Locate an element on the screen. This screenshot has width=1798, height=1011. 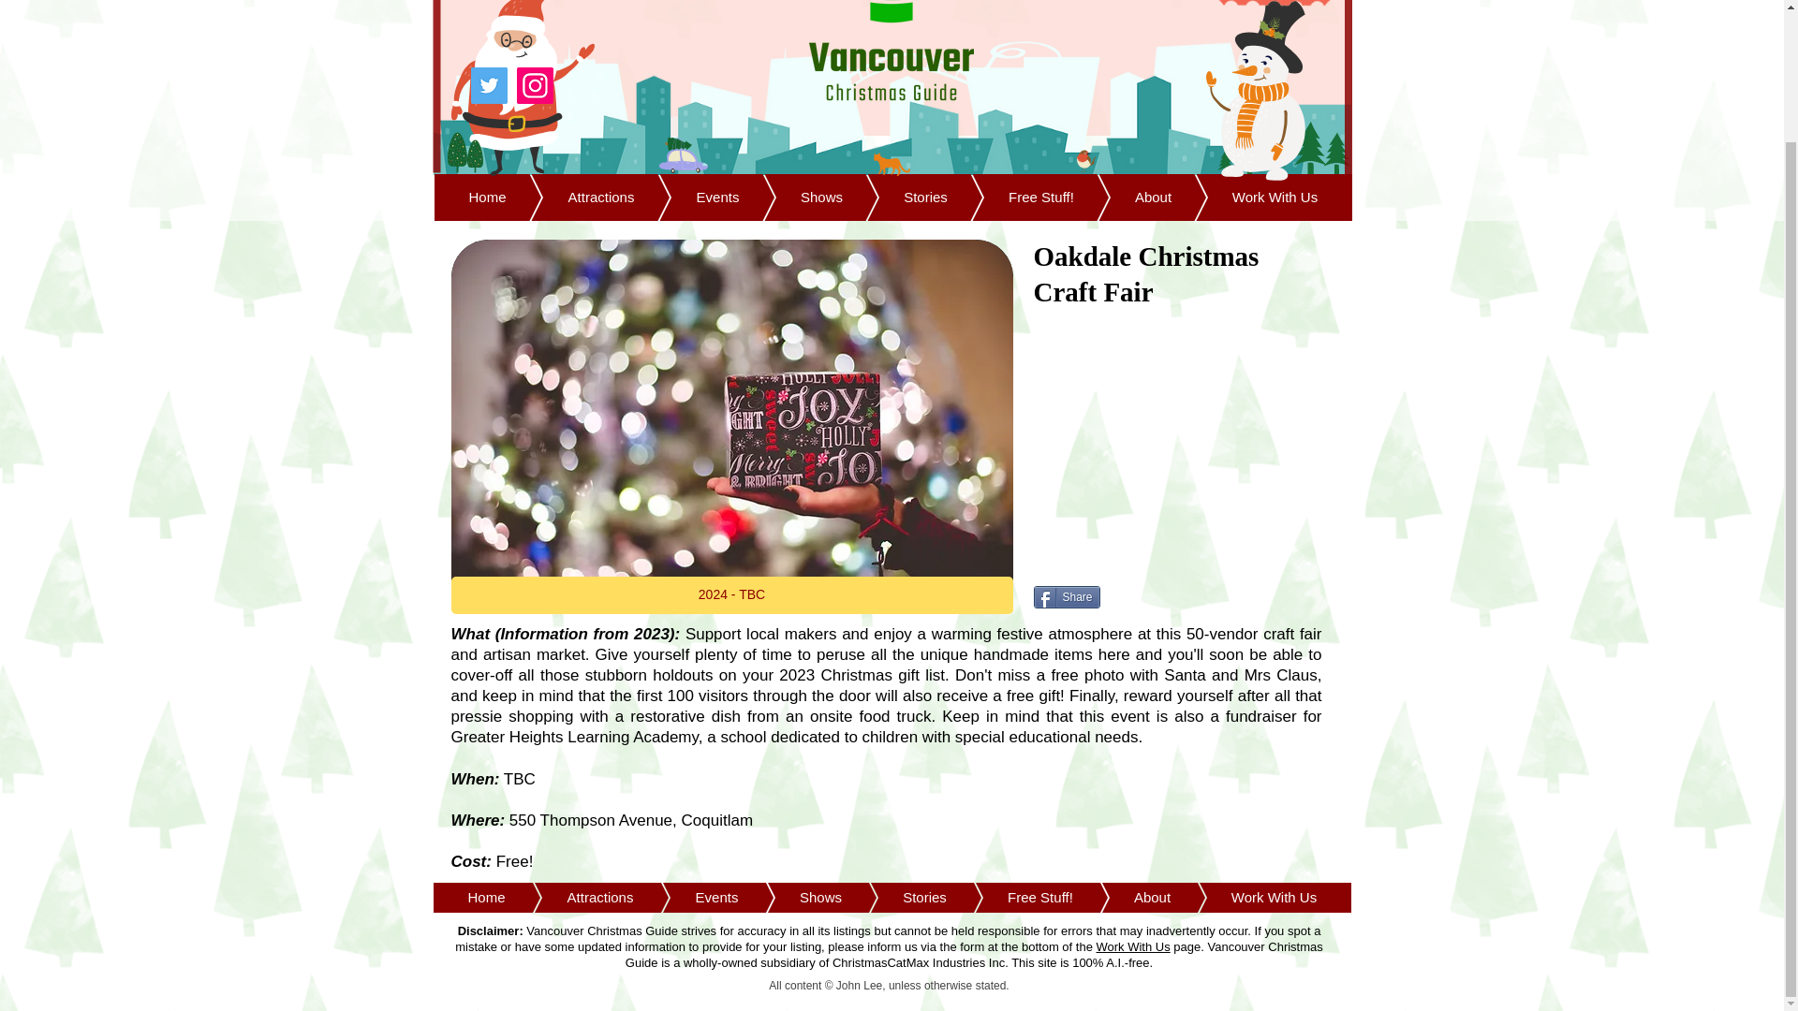
Free Stuff! is located at coordinates (1011, 197).